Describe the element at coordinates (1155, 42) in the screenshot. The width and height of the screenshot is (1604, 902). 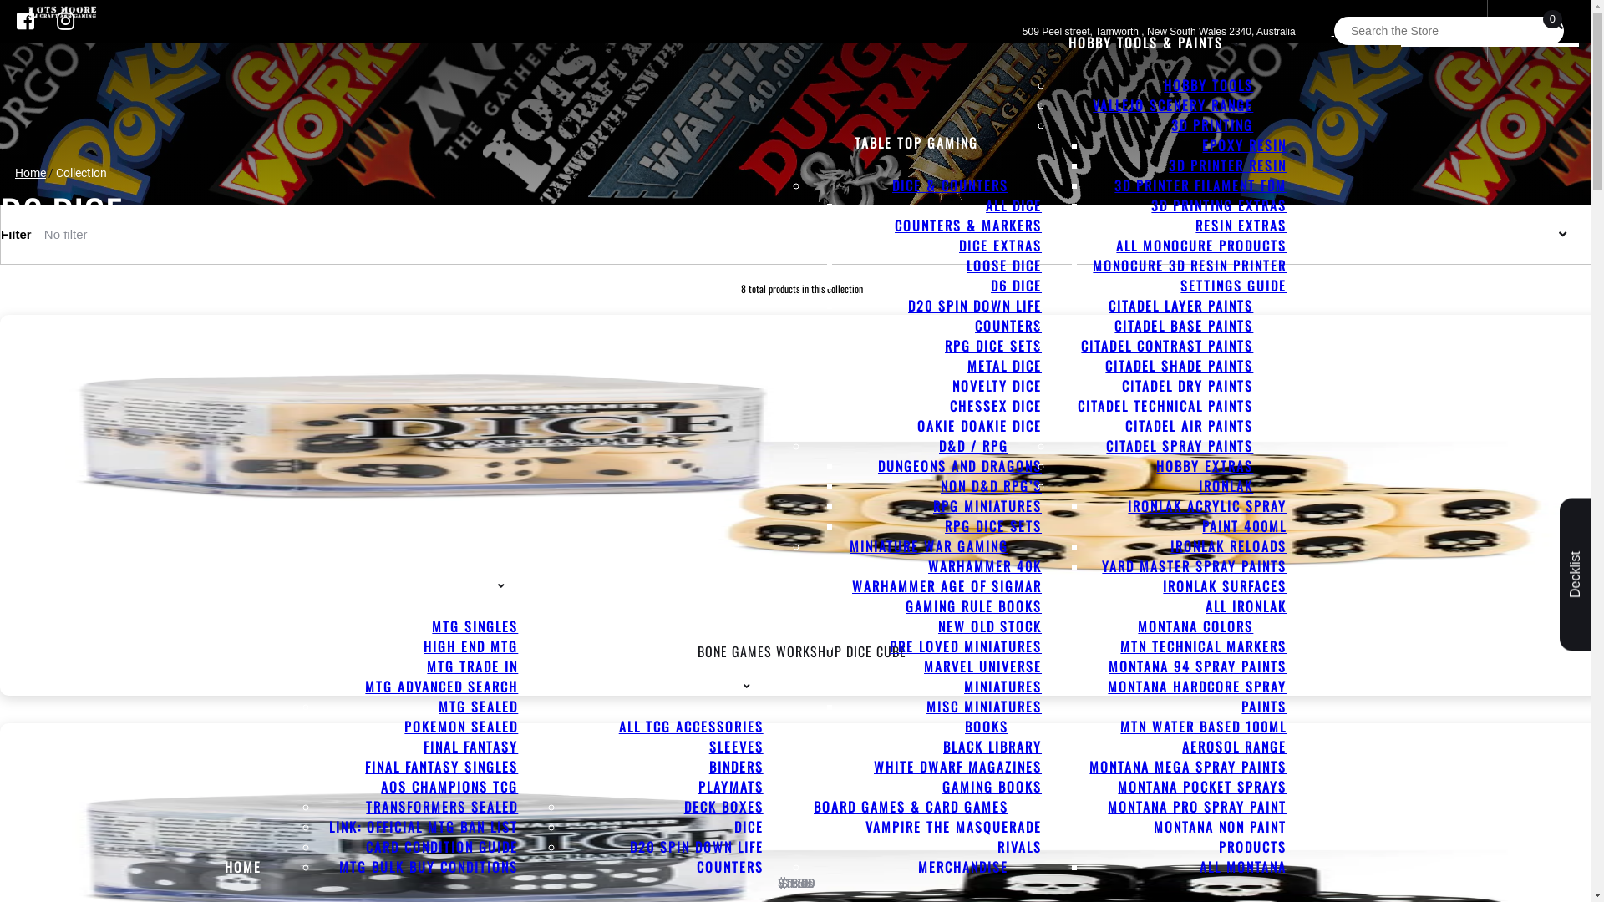
I see `HOBBY TOOLS & PAINTS` at that location.